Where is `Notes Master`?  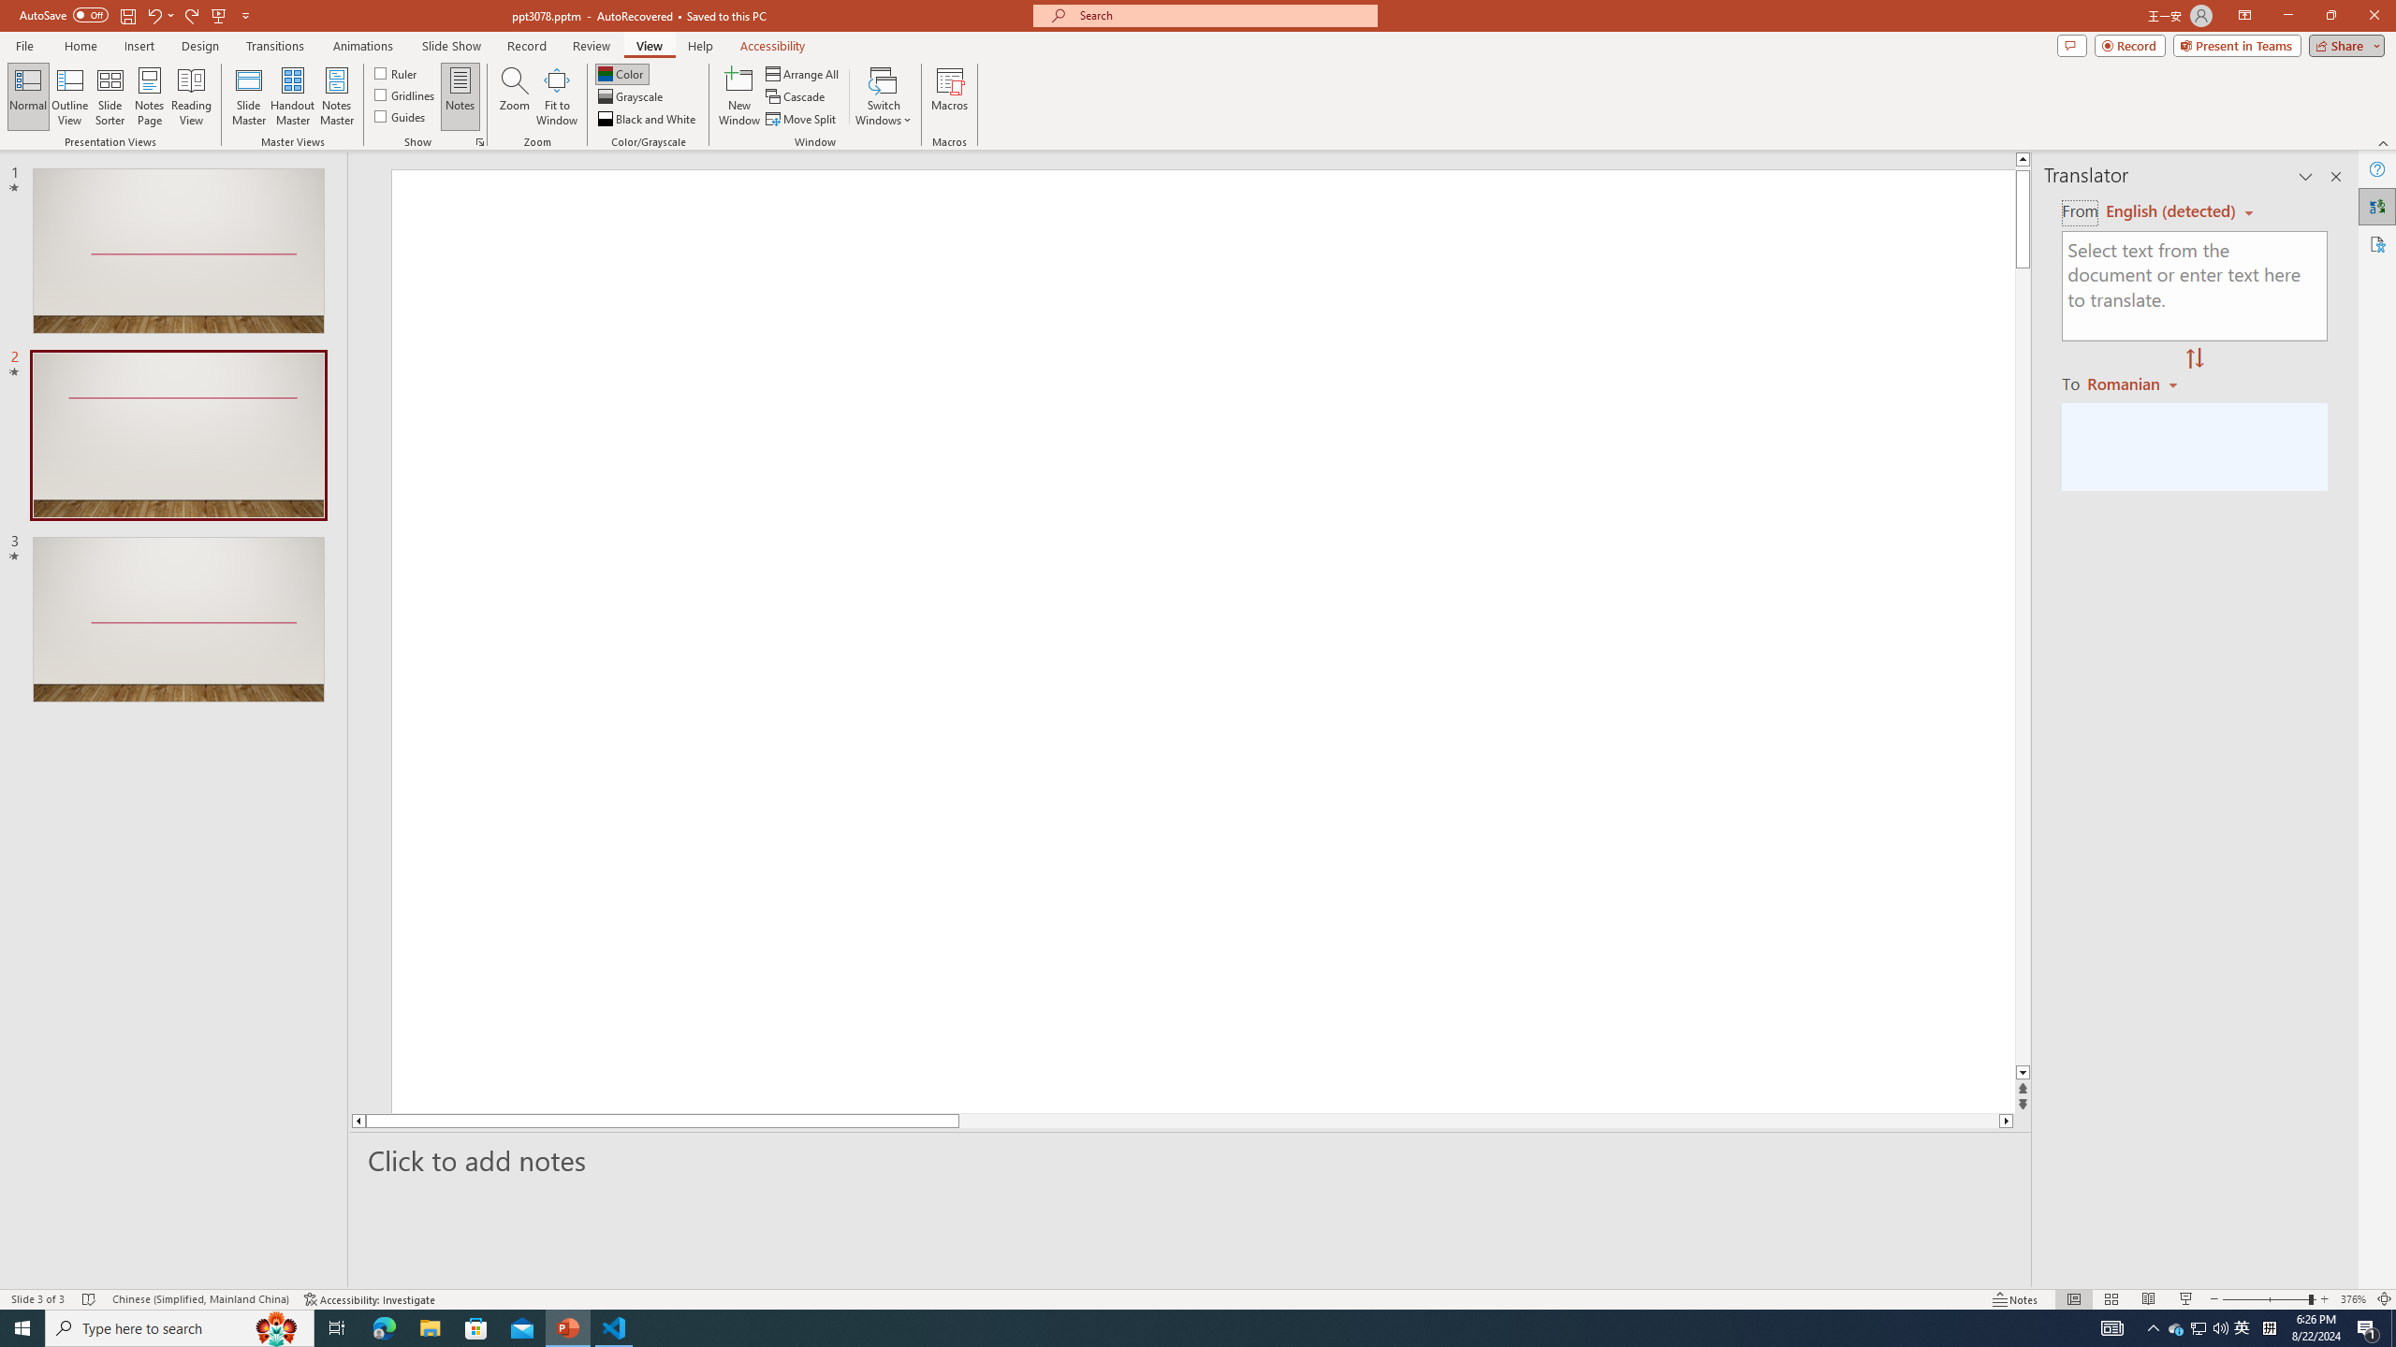
Notes Master is located at coordinates (336, 96).